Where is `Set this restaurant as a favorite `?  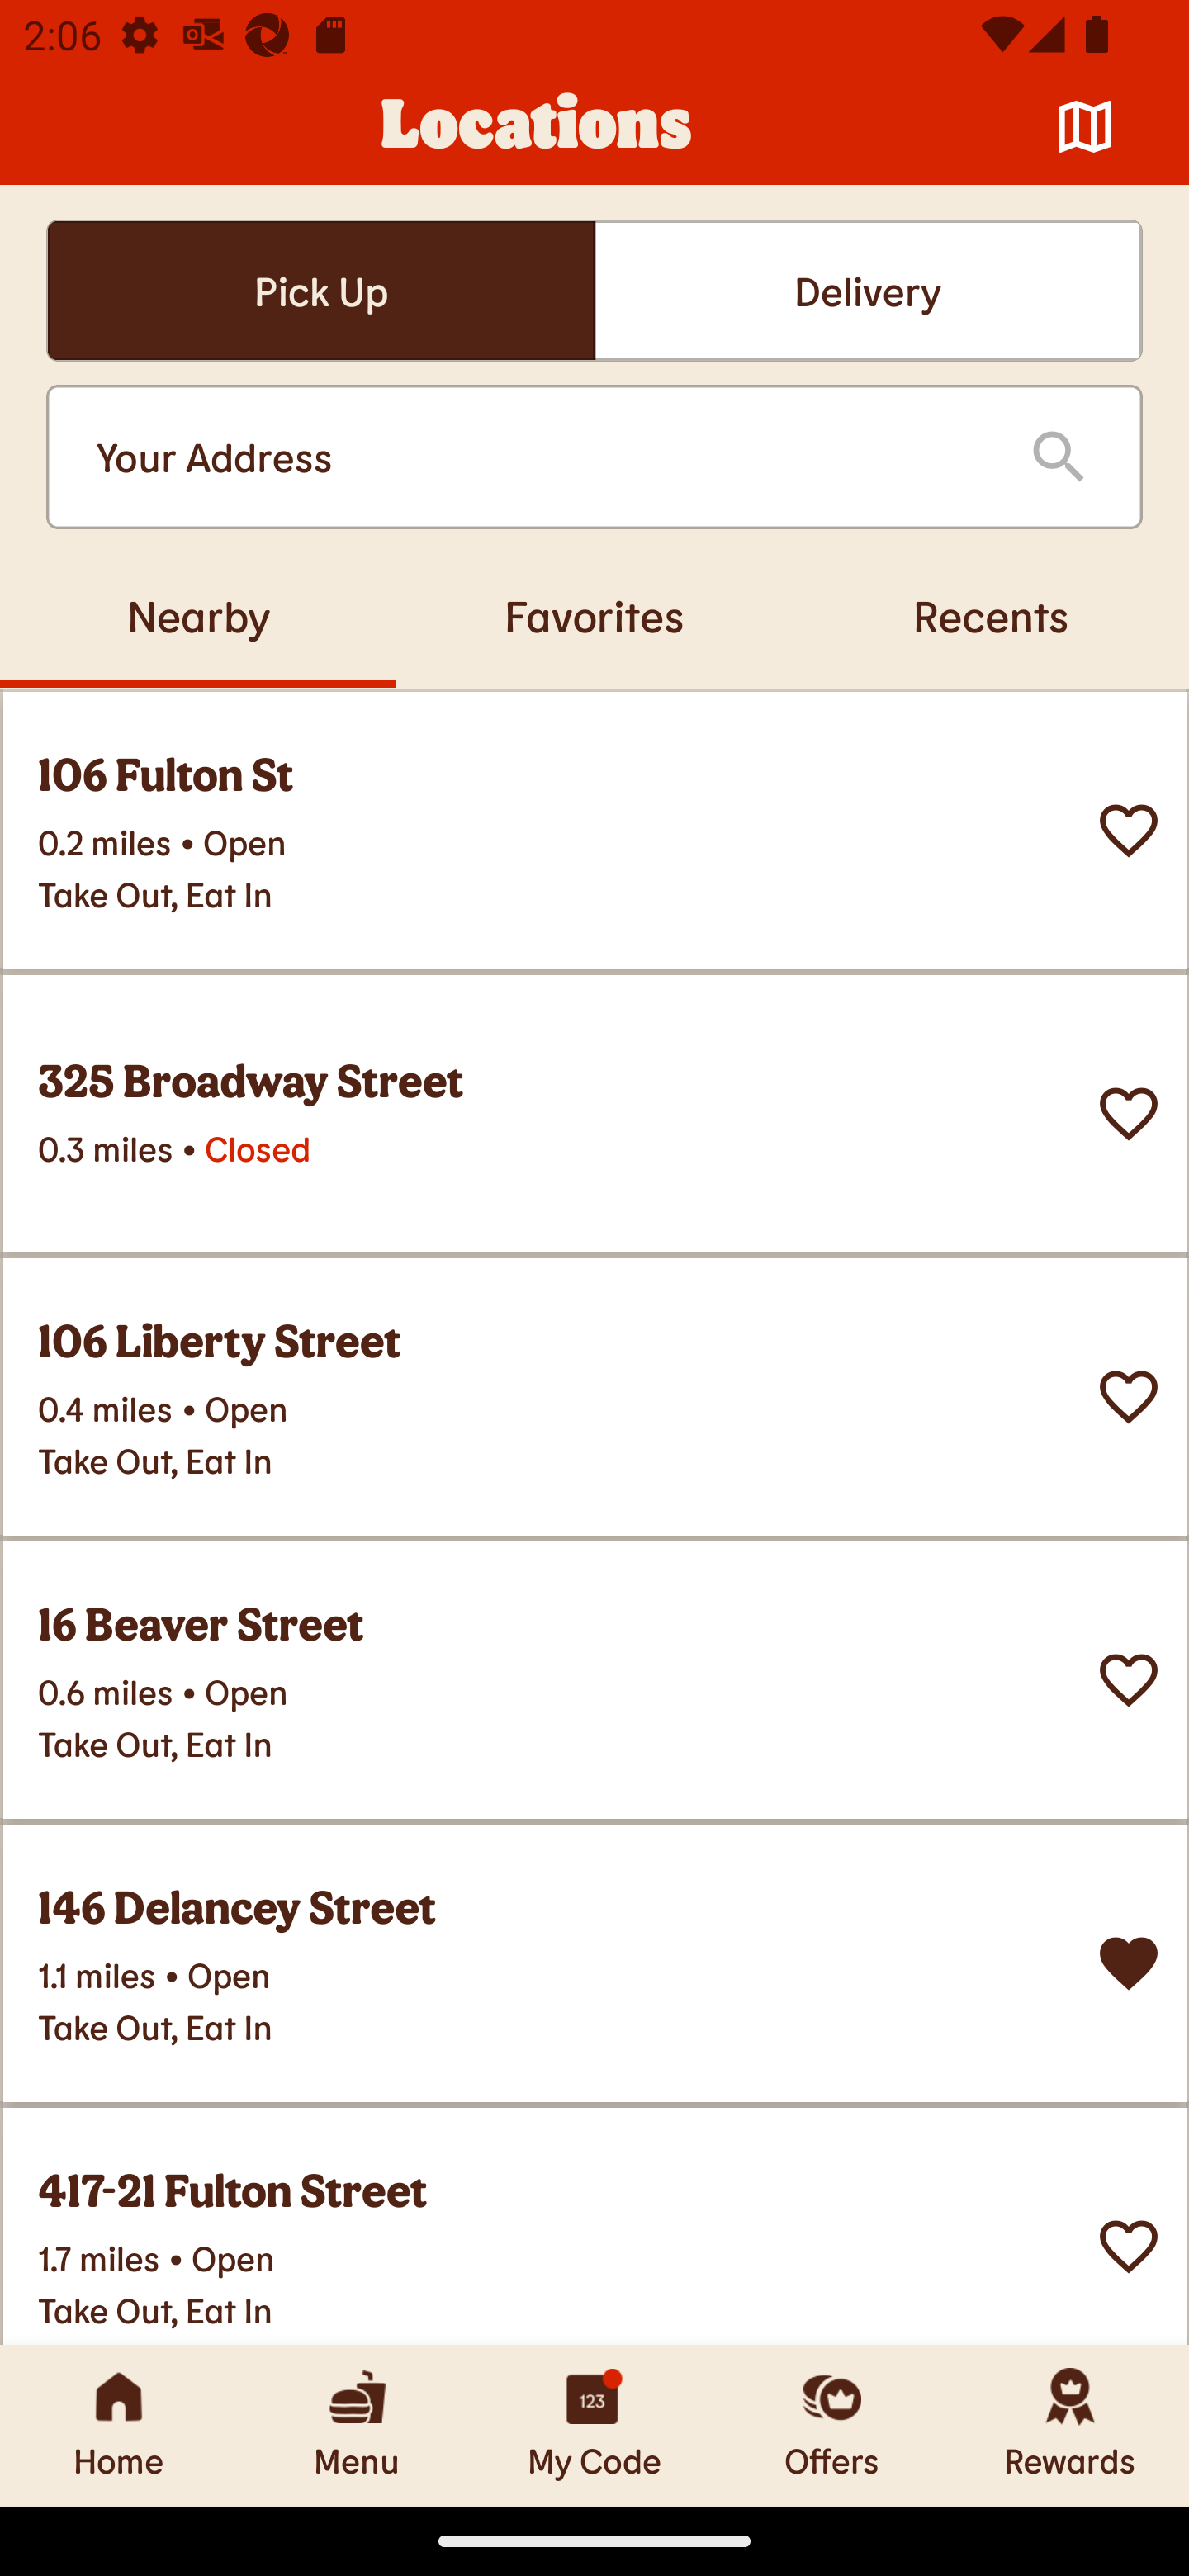 Set this restaurant as a favorite  is located at coordinates (1129, 2247).